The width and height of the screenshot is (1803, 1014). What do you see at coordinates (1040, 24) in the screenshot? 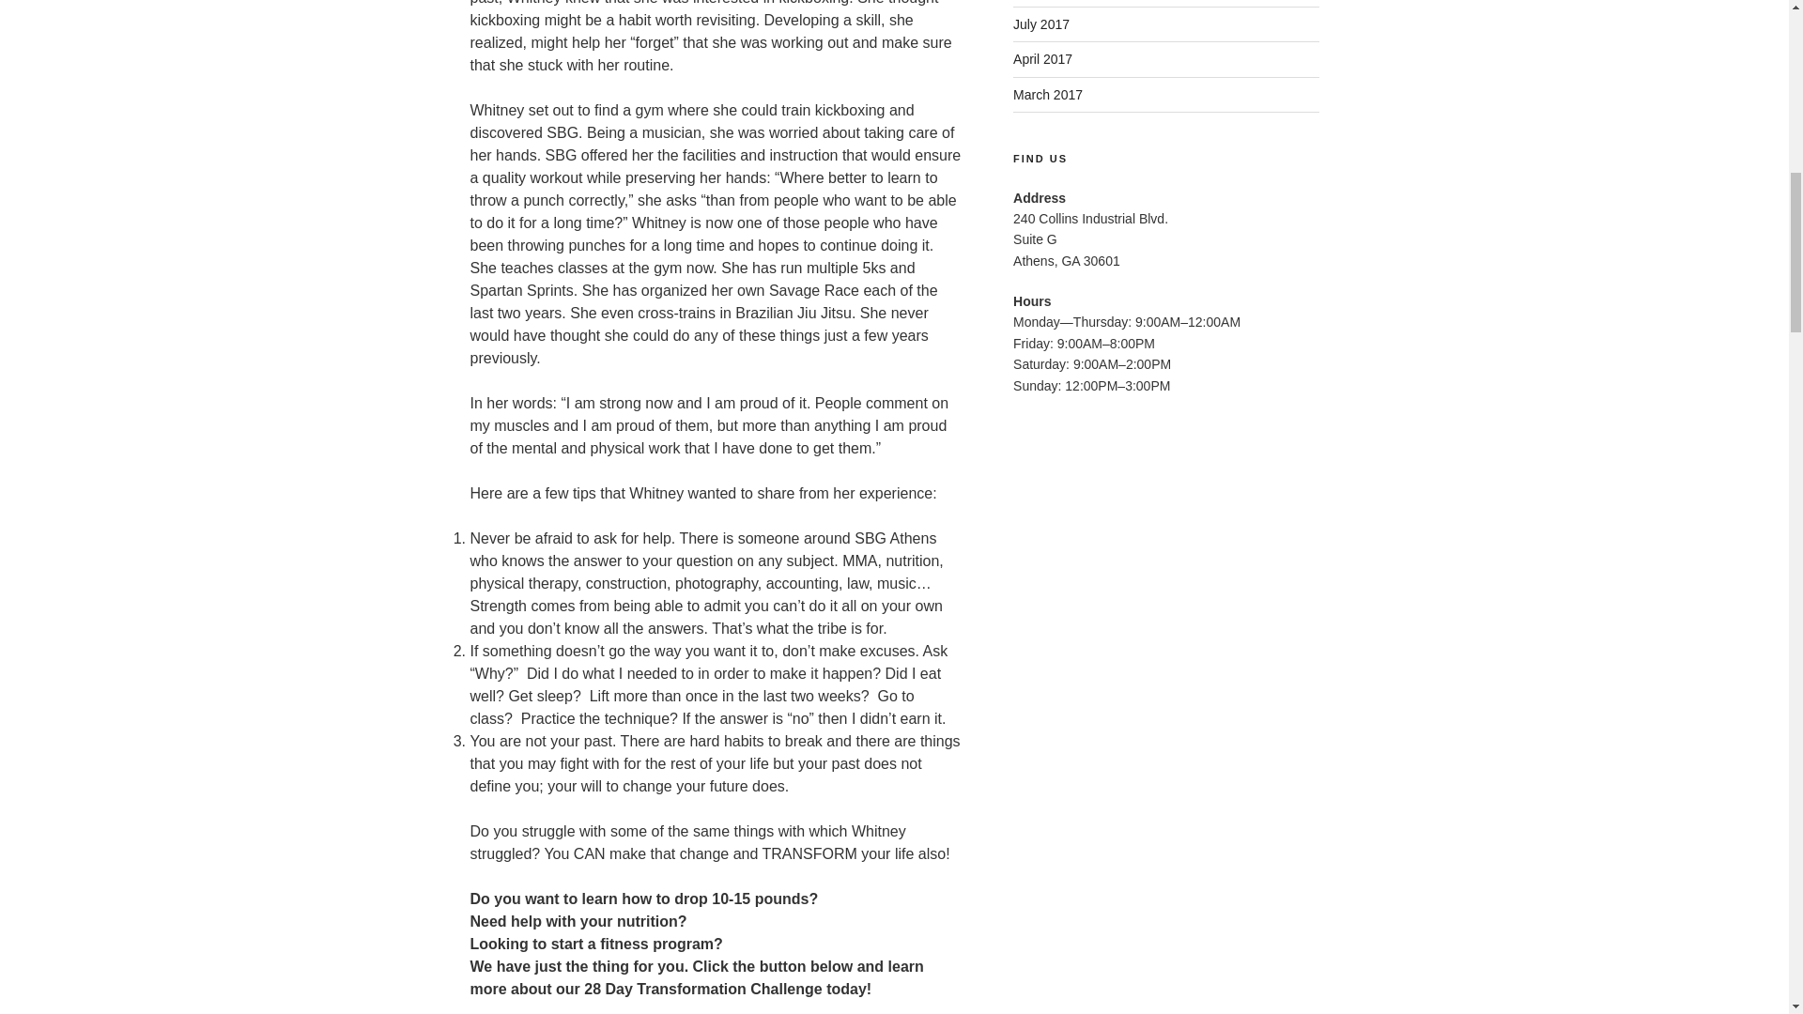
I see `July 2017` at bounding box center [1040, 24].